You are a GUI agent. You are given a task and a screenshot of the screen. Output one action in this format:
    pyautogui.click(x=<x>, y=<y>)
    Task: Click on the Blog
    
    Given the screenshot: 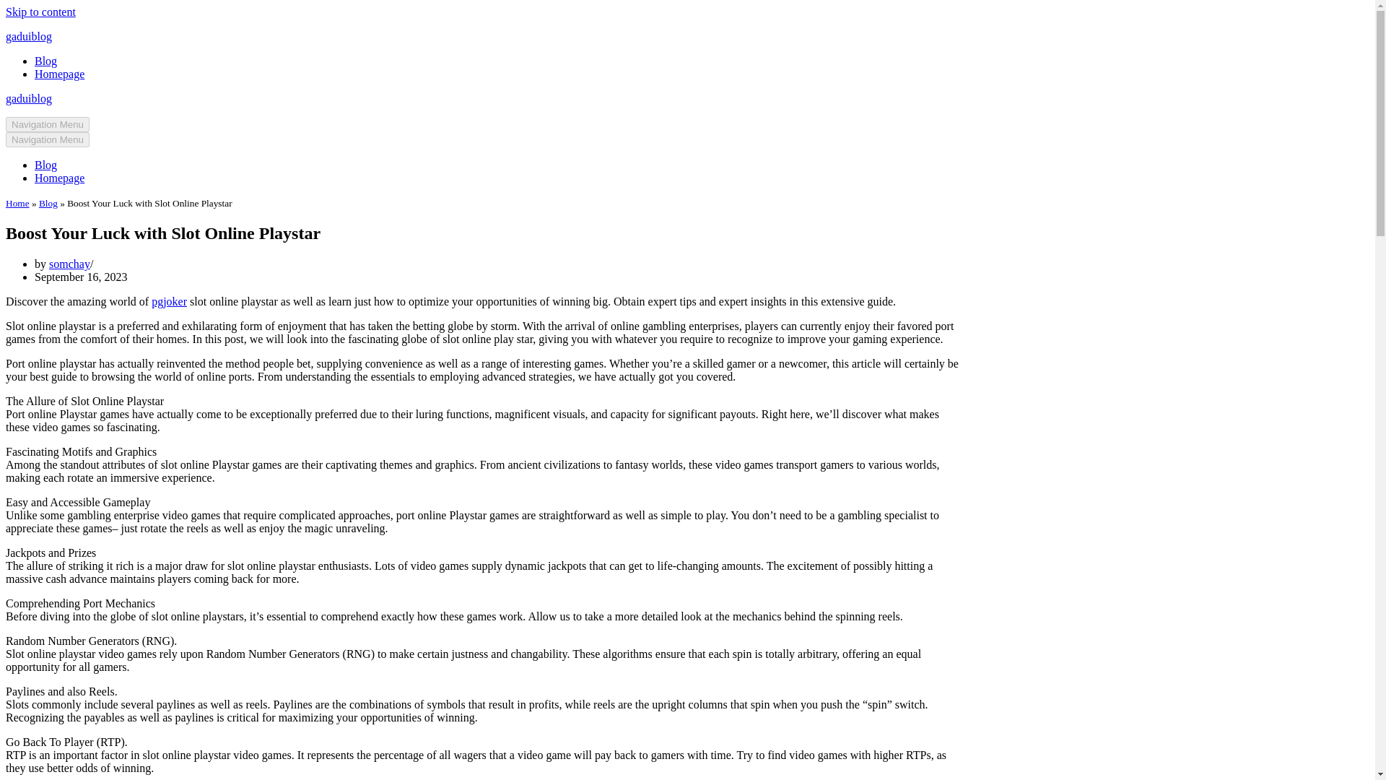 What is the action you would take?
    pyautogui.click(x=45, y=165)
    